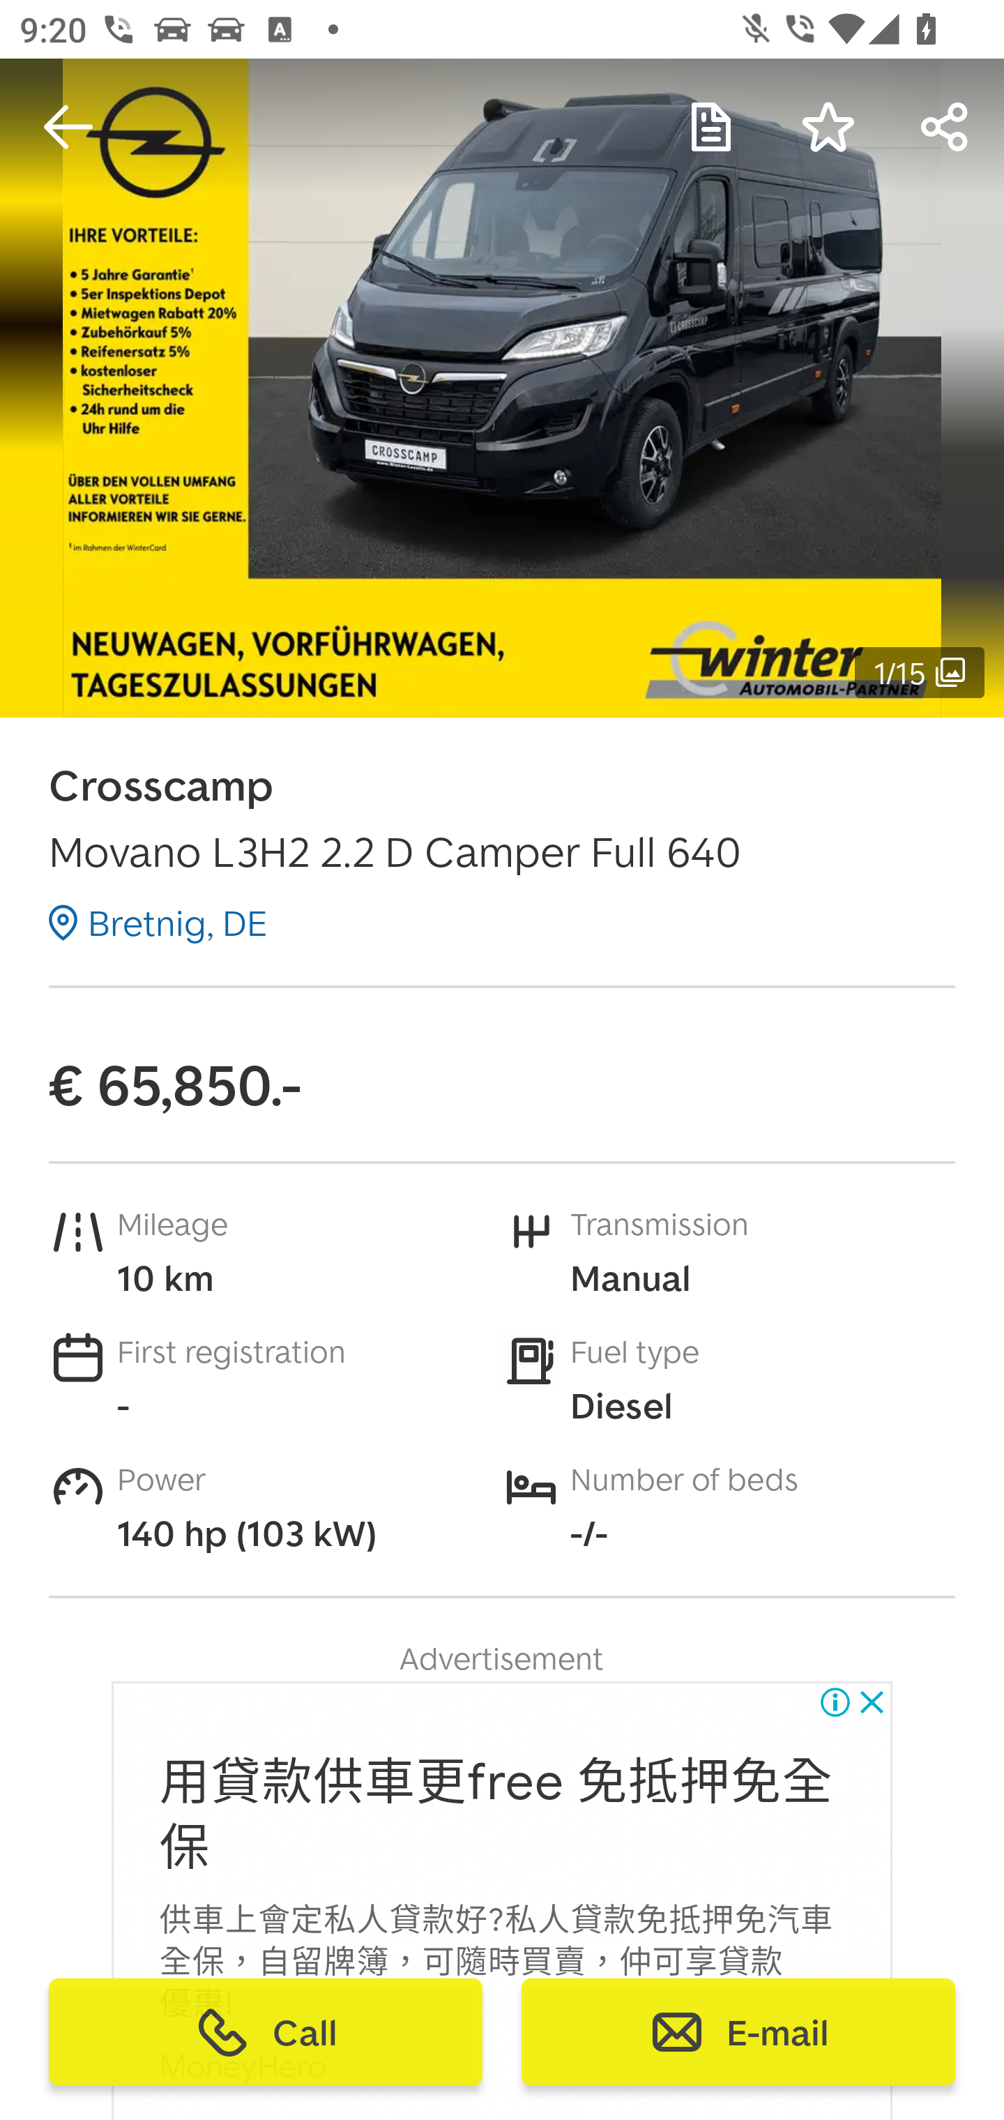 The height and width of the screenshot is (2120, 1004). I want to click on Bretnig, DE, so click(158, 922).